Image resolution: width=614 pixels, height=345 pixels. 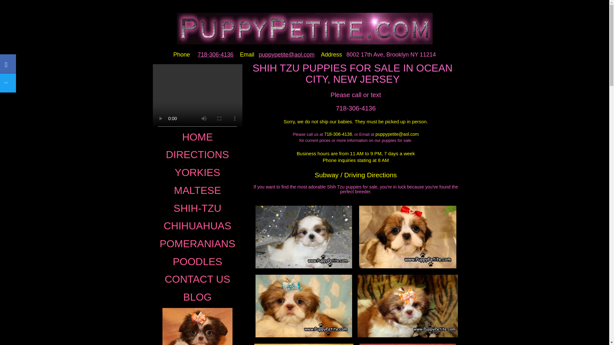 What do you see at coordinates (214, 55) in the screenshot?
I see `718-306-4136` at bounding box center [214, 55].